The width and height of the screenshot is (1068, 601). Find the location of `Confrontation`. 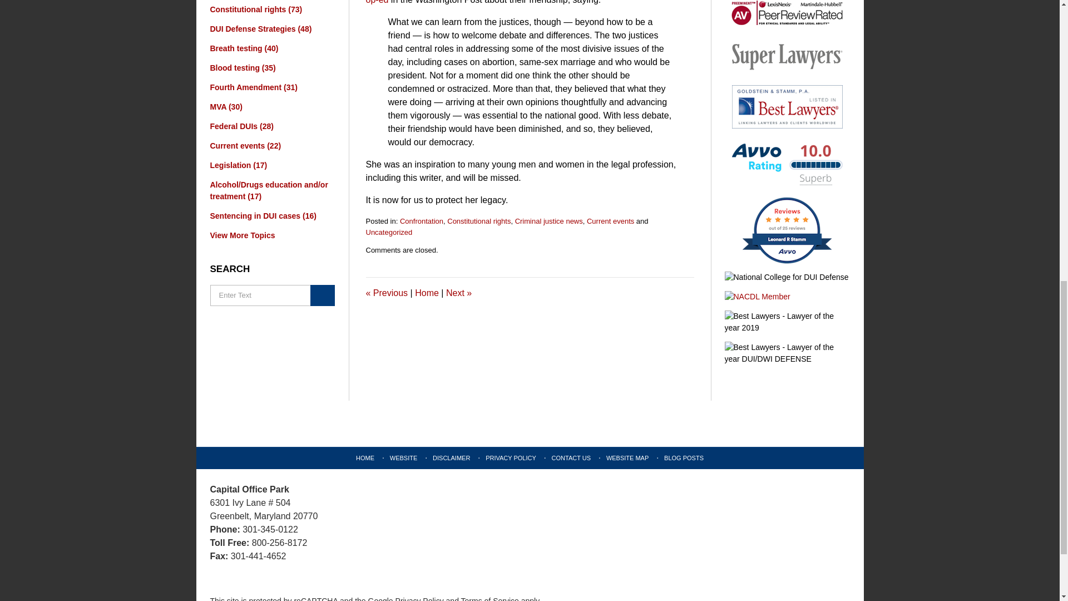

Confrontation is located at coordinates (421, 221).